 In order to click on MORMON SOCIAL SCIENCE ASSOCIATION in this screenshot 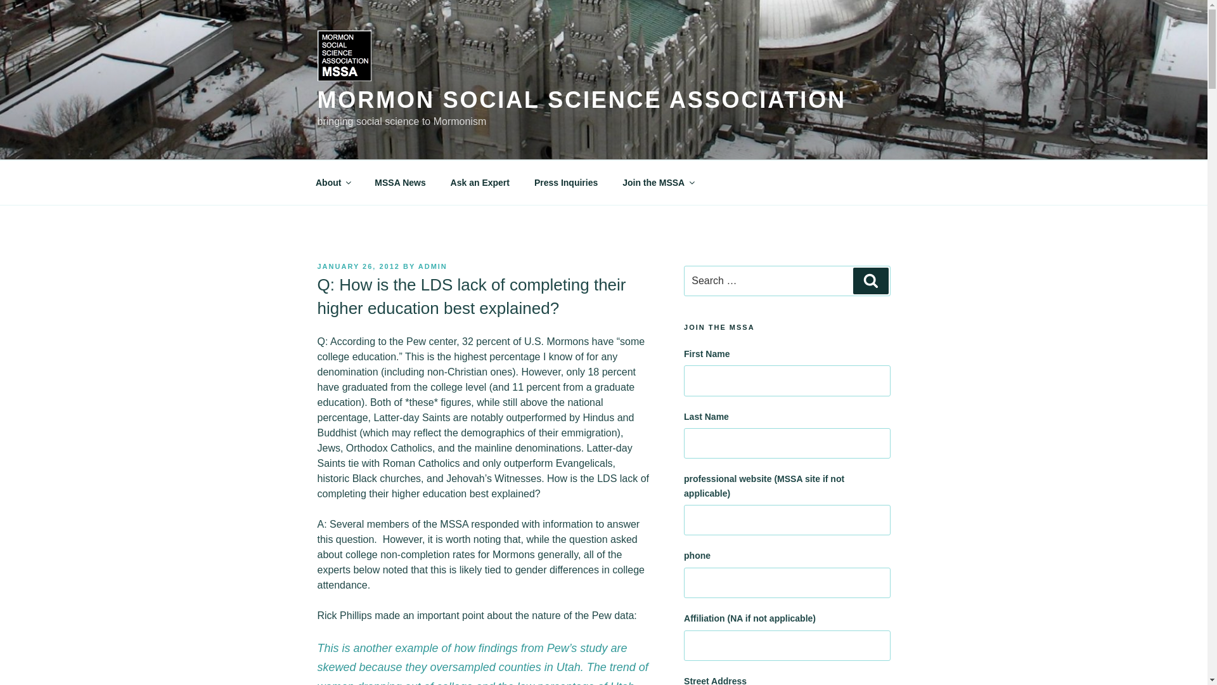, I will do `click(581, 100)`.